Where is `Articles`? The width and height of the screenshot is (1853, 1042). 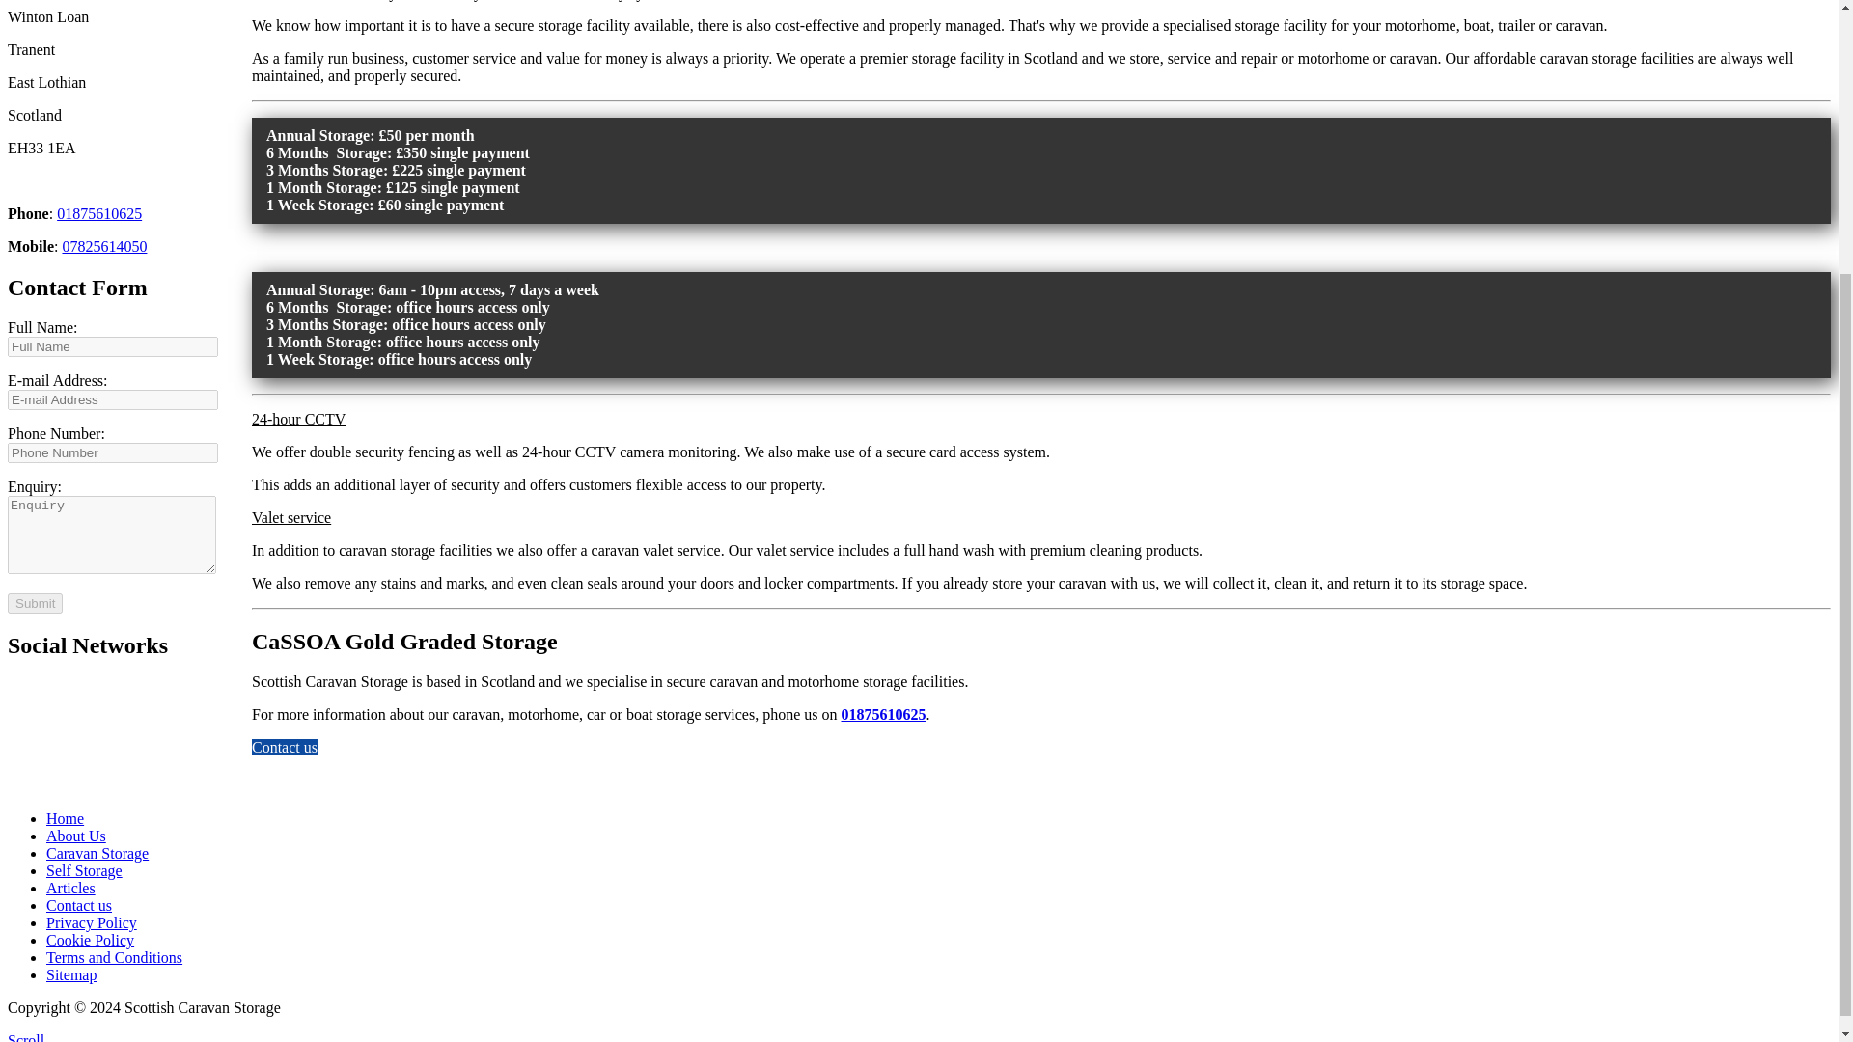
Articles is located at coordinates (71, 888).